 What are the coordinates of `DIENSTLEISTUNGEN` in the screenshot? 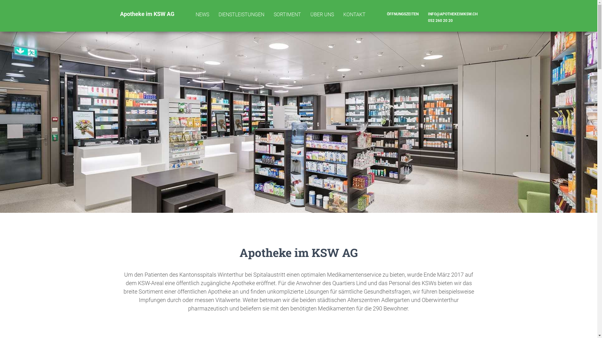 It's located at (241, 15).